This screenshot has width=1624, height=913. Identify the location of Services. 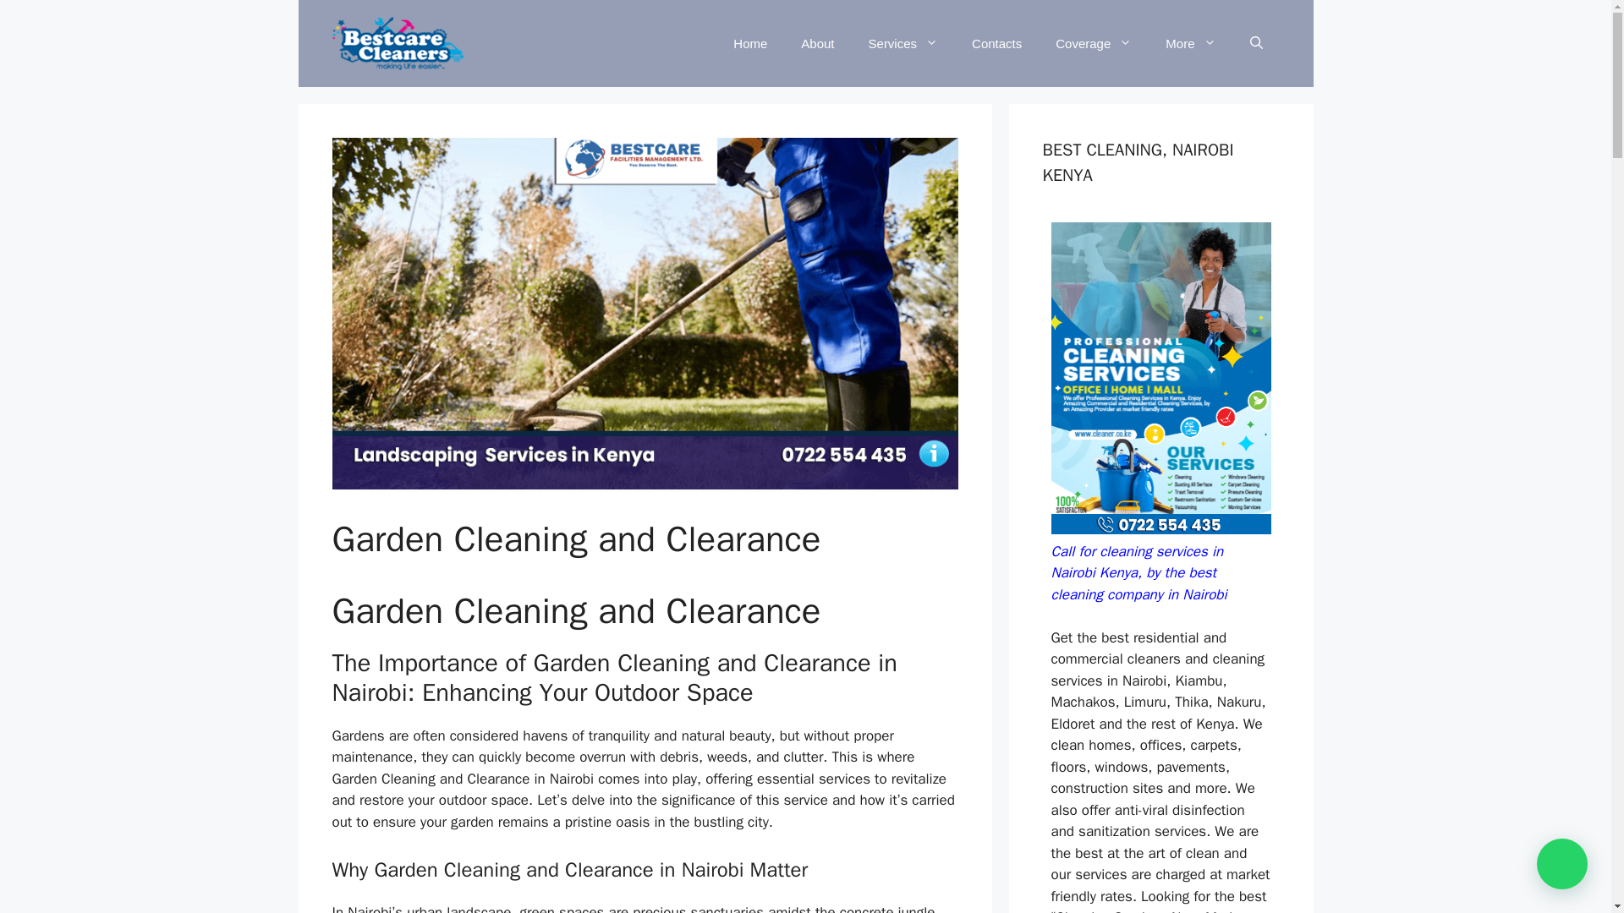
(903, 44).